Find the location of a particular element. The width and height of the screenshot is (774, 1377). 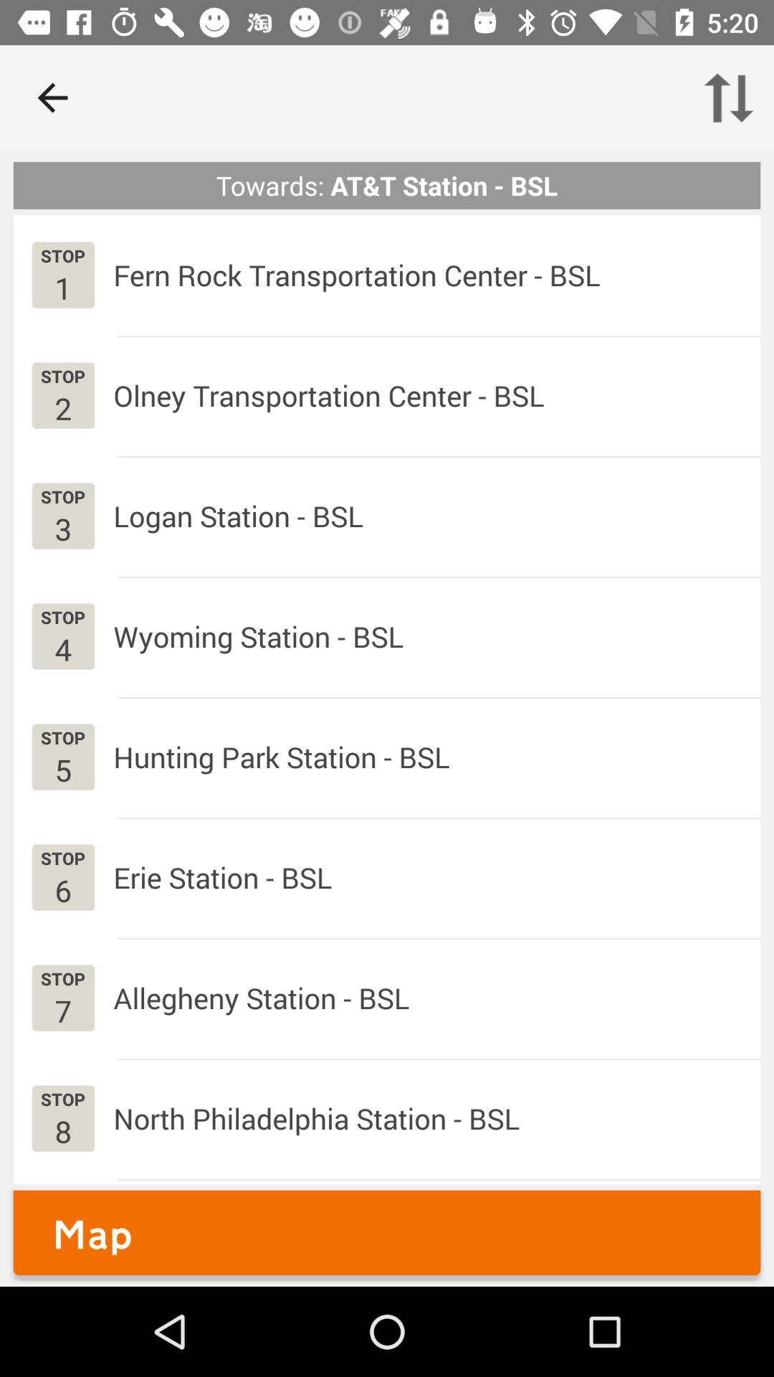

flip to map item is located at coordinates (387, 1232).